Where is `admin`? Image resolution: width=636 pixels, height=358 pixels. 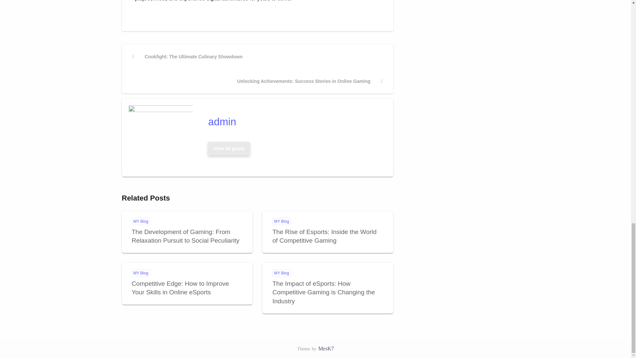 admin is located at coordinates (294, 121).